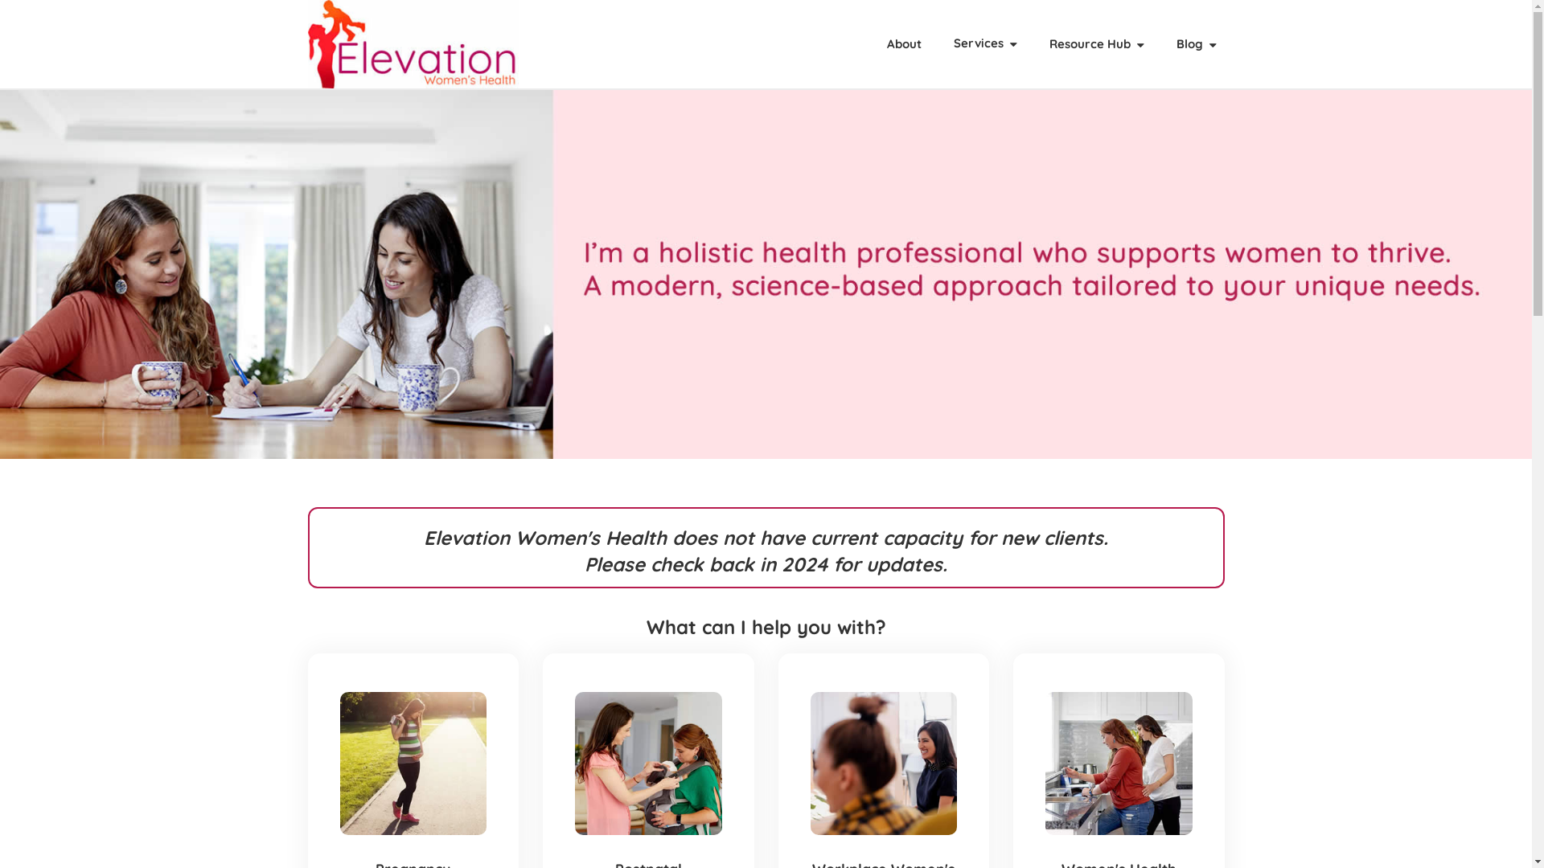 The height and width of the screenshot is (868, 1544). I want to click on Resource Hub, so click(1096, 44).